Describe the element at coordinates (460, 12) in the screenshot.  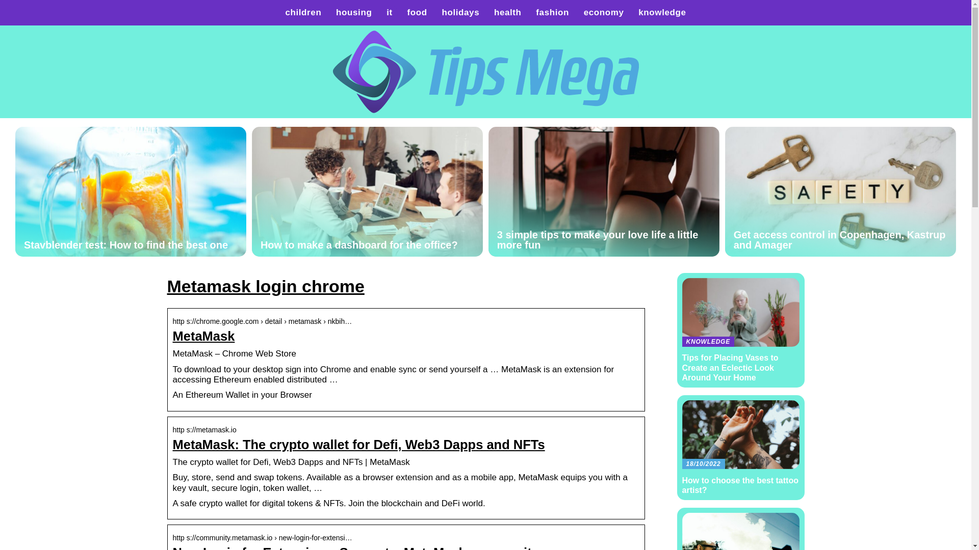
I see `holidays` at that location.